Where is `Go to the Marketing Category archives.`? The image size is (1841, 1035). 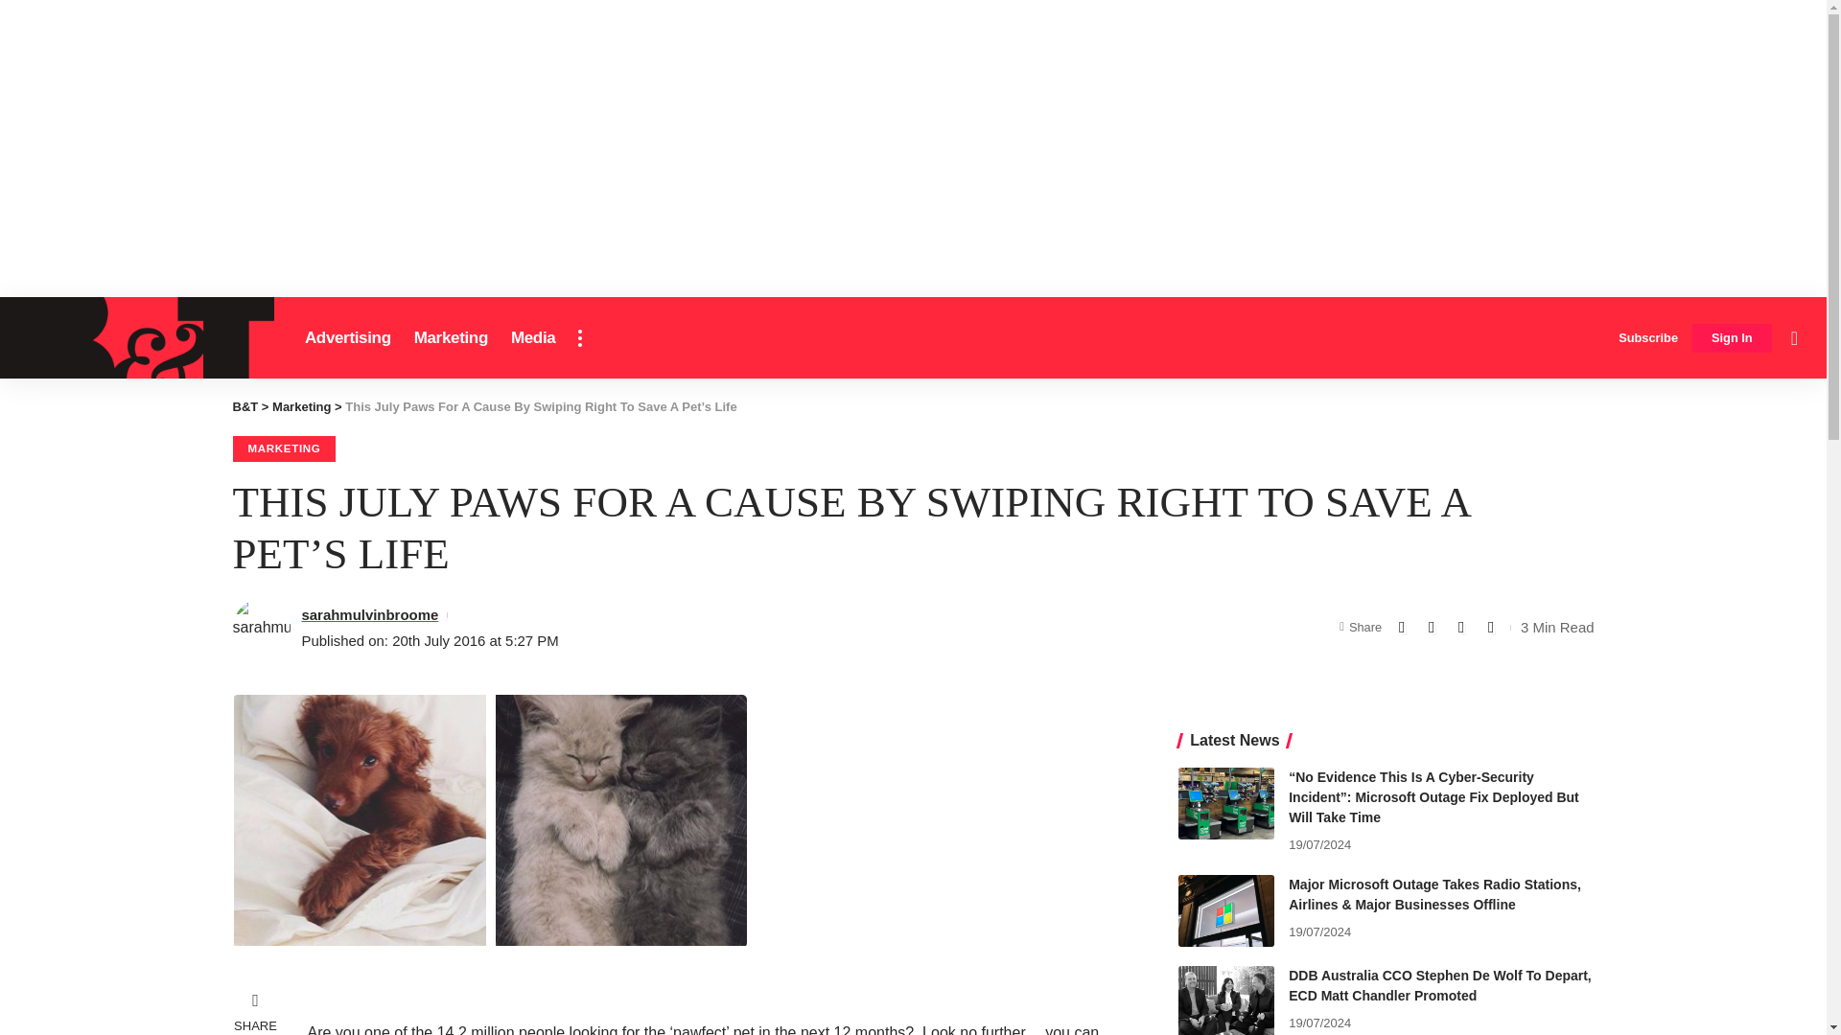 Go to the Marketing Category archives. is located at coordinates (301, 406).